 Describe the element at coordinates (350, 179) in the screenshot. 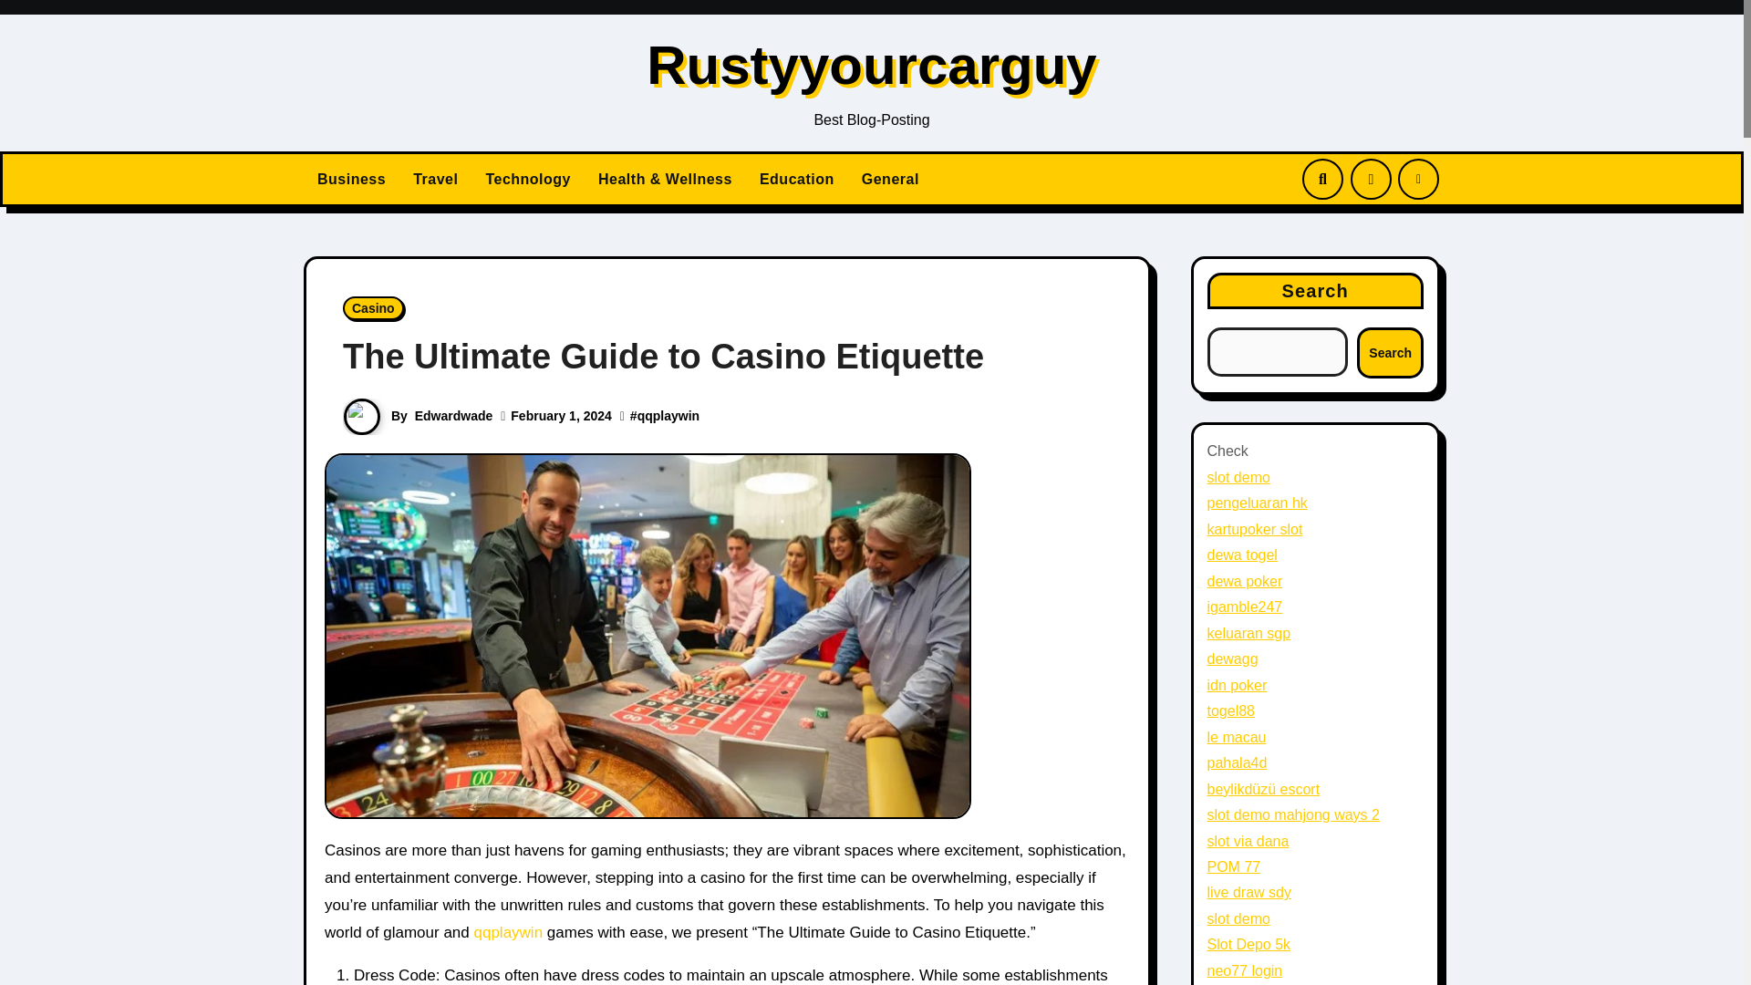

I see `Business` at that location.